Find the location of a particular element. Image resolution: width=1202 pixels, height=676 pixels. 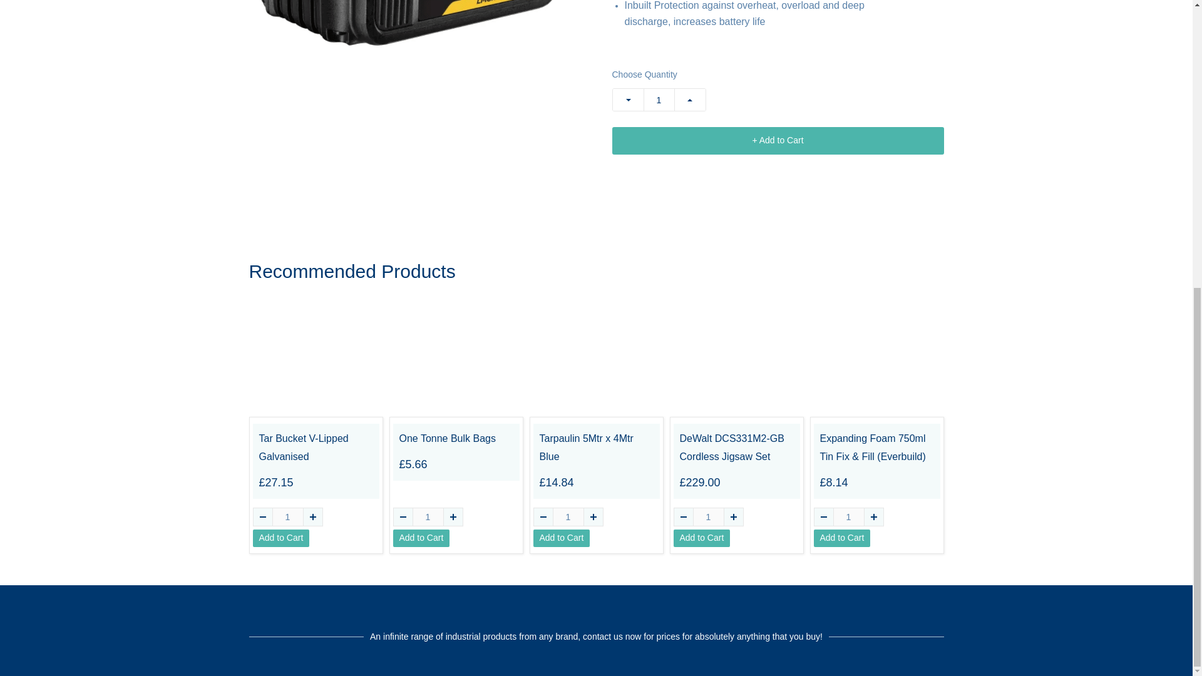

quantity is located at coordinates (659, 100).